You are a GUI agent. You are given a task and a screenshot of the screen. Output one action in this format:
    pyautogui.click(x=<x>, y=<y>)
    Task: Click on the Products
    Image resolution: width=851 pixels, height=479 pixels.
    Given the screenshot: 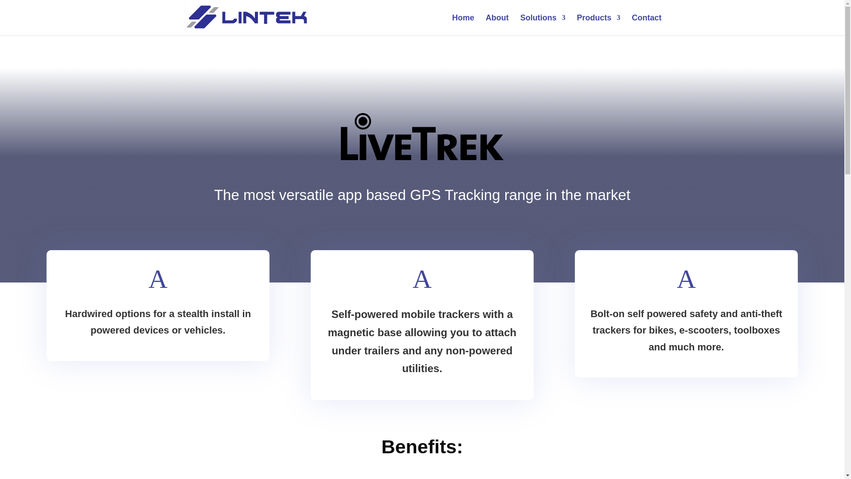 What is the action you would take?
    pyautogui.click(x=598, y=25)
    